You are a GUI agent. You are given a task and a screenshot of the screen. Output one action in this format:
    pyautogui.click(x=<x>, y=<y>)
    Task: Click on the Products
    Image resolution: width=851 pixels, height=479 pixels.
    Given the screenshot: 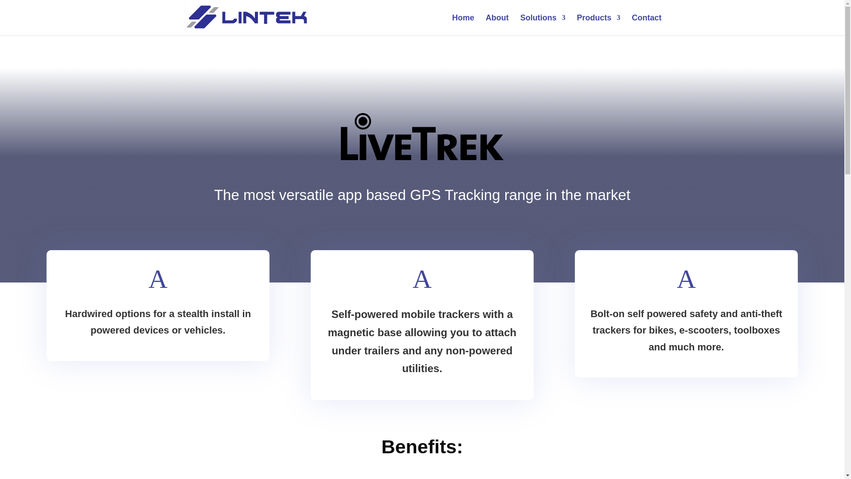 What is the action you would take?
    pyautogui.click(x=598, y=25)
    